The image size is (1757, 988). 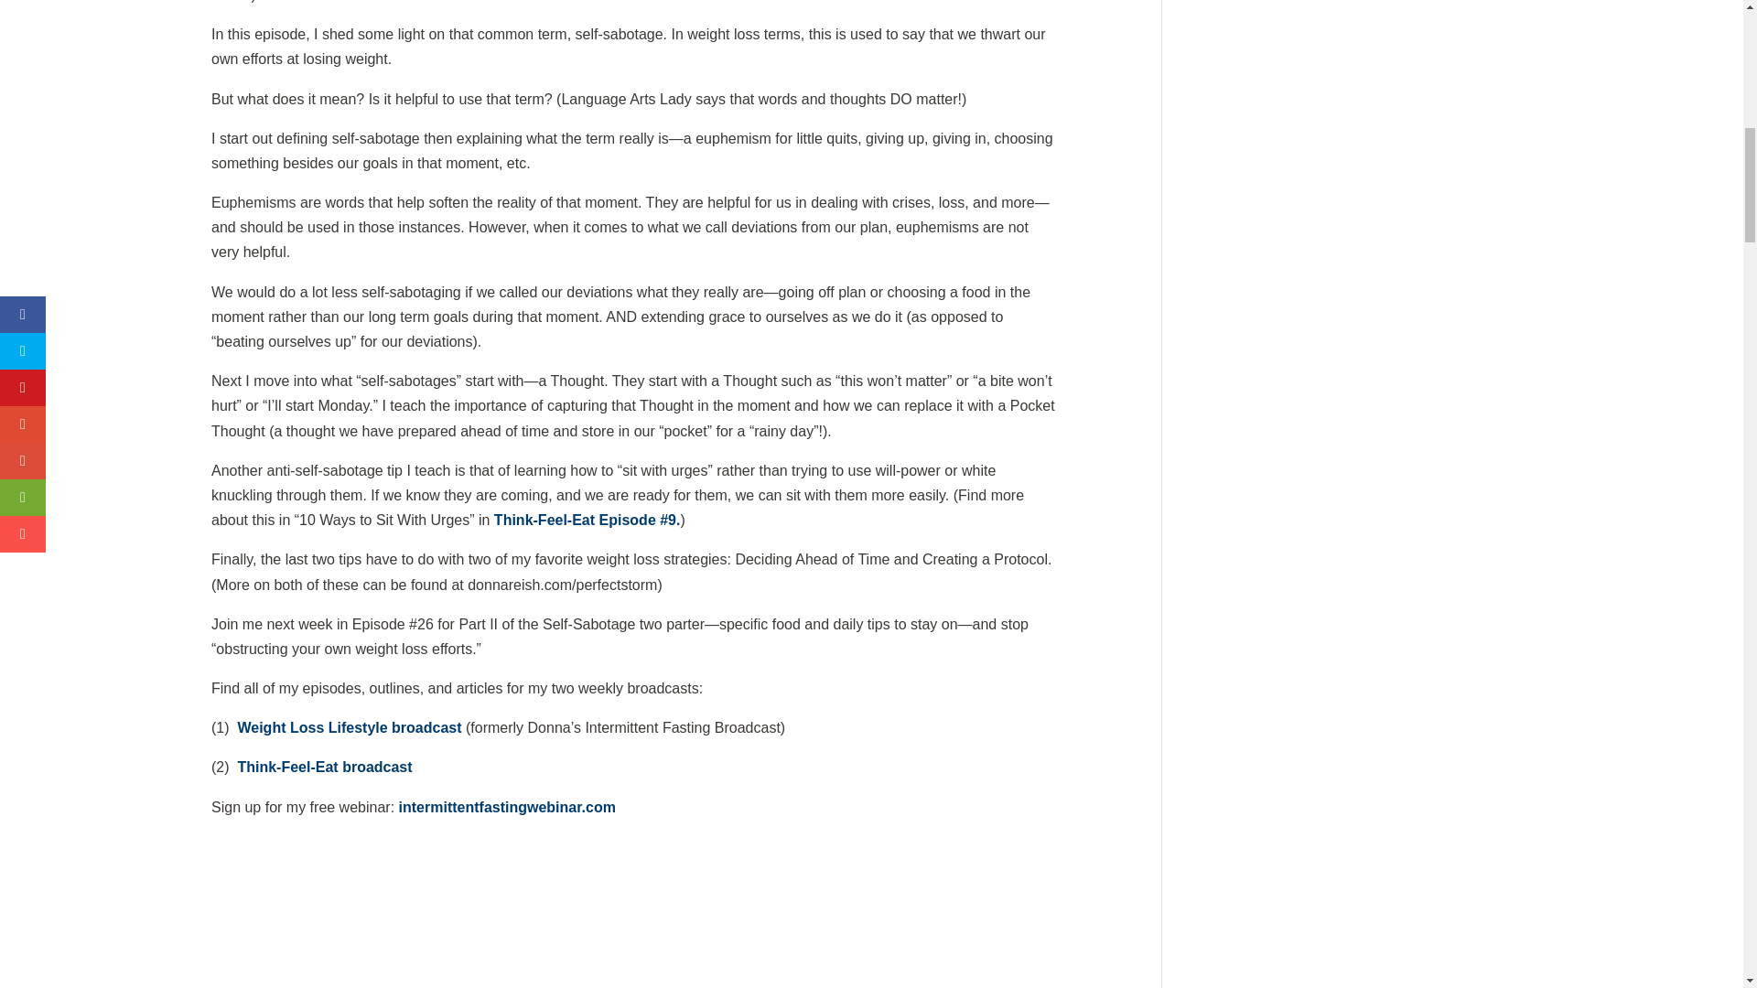 What do you see at coordinates (262, 929) in the screenshot?
I see `get it on itunes` at bounding box center [262, 929].